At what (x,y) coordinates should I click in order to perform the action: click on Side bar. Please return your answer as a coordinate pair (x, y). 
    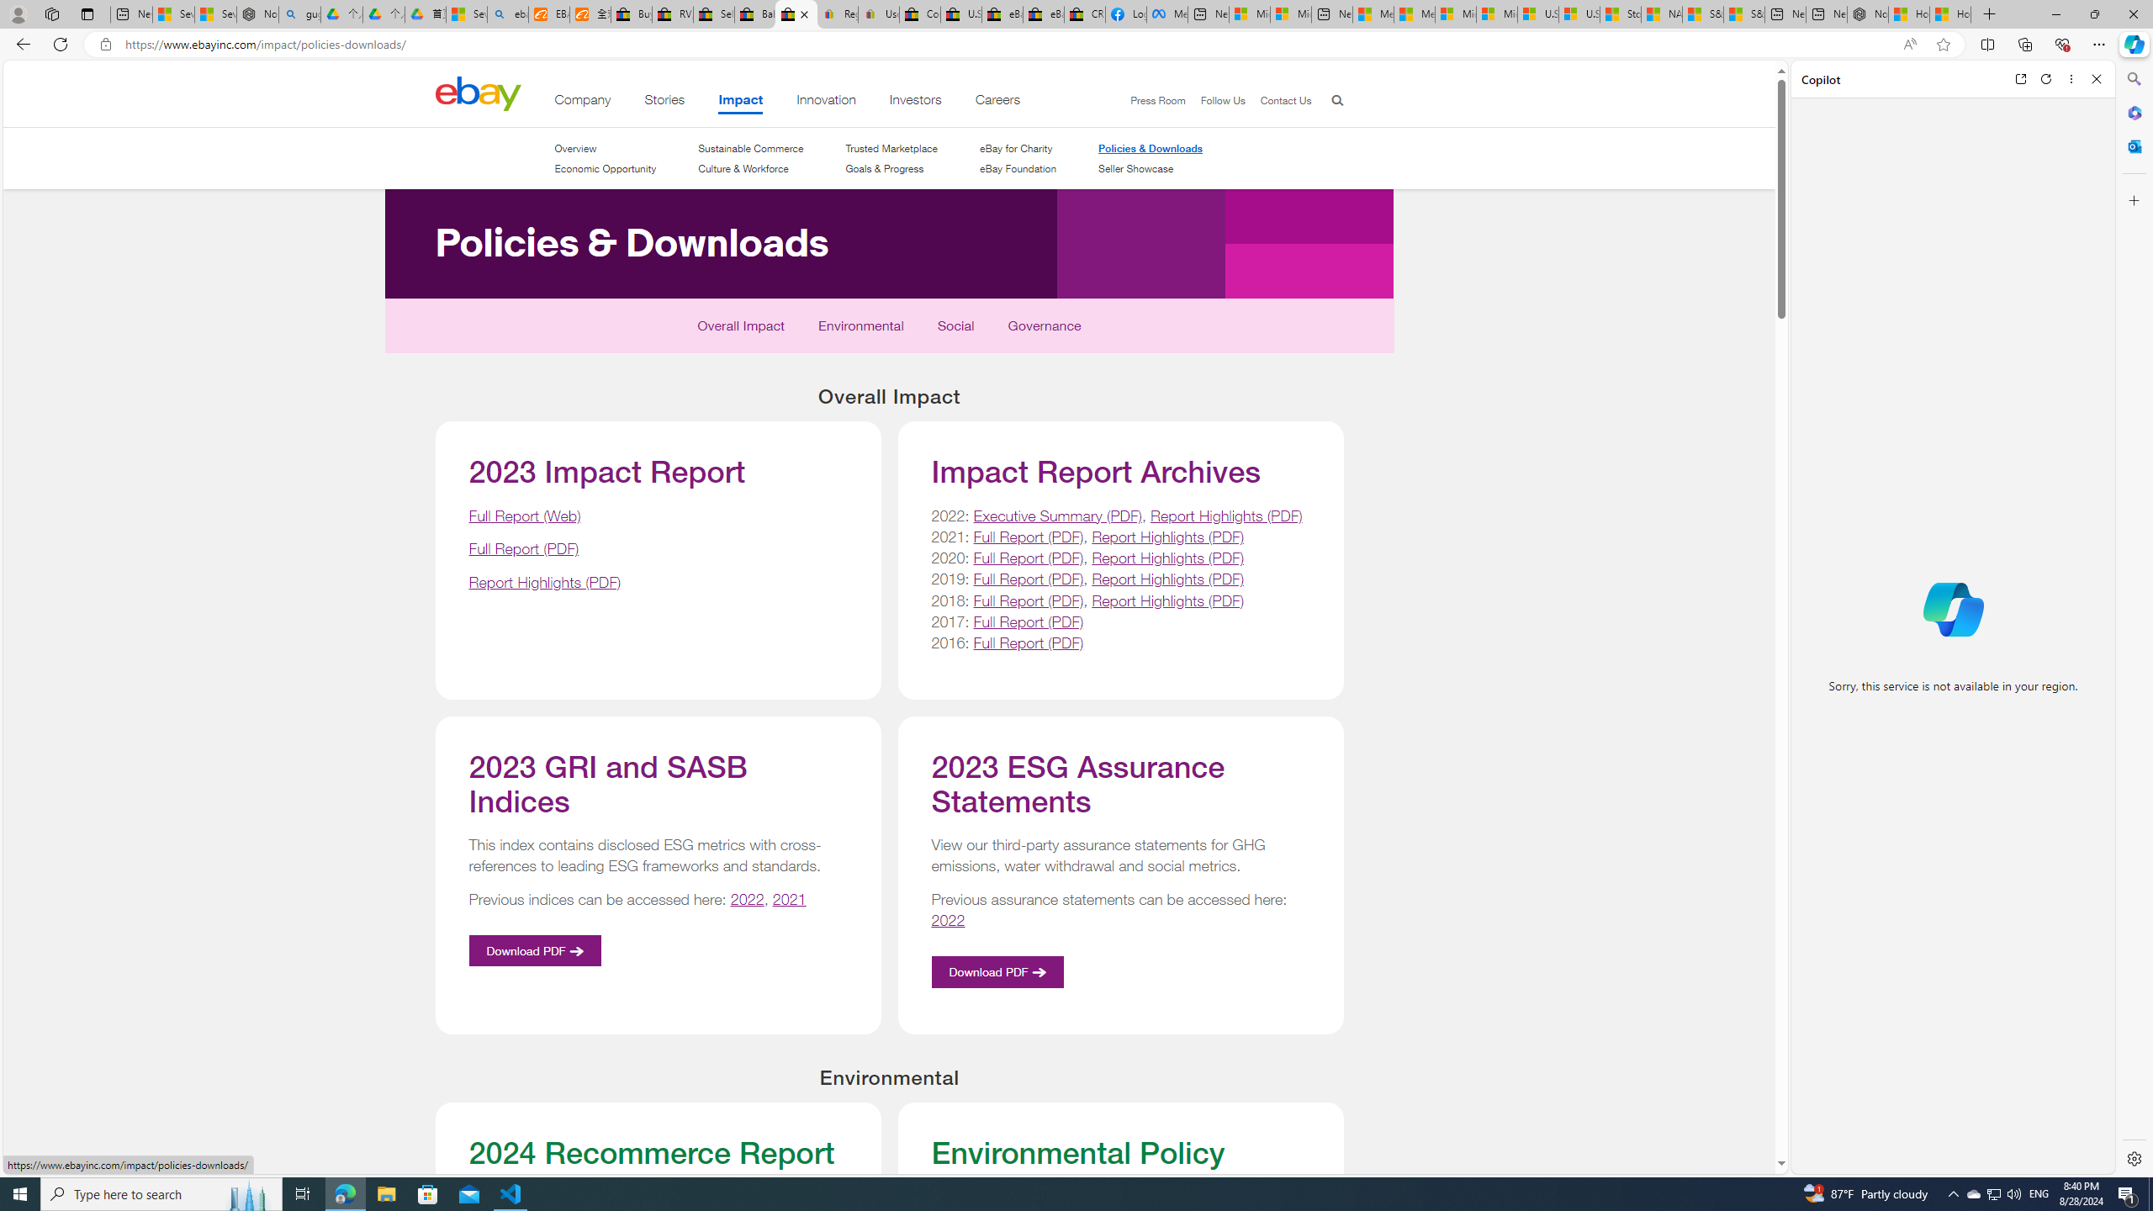
    Looking at the image, I should click on (2134, 619).